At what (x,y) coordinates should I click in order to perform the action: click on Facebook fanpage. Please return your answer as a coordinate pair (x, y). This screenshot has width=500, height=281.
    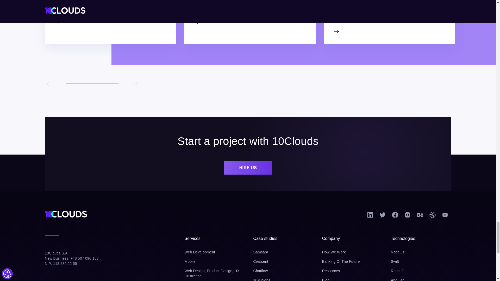
    Looking at the image, I should click on (395, 217).